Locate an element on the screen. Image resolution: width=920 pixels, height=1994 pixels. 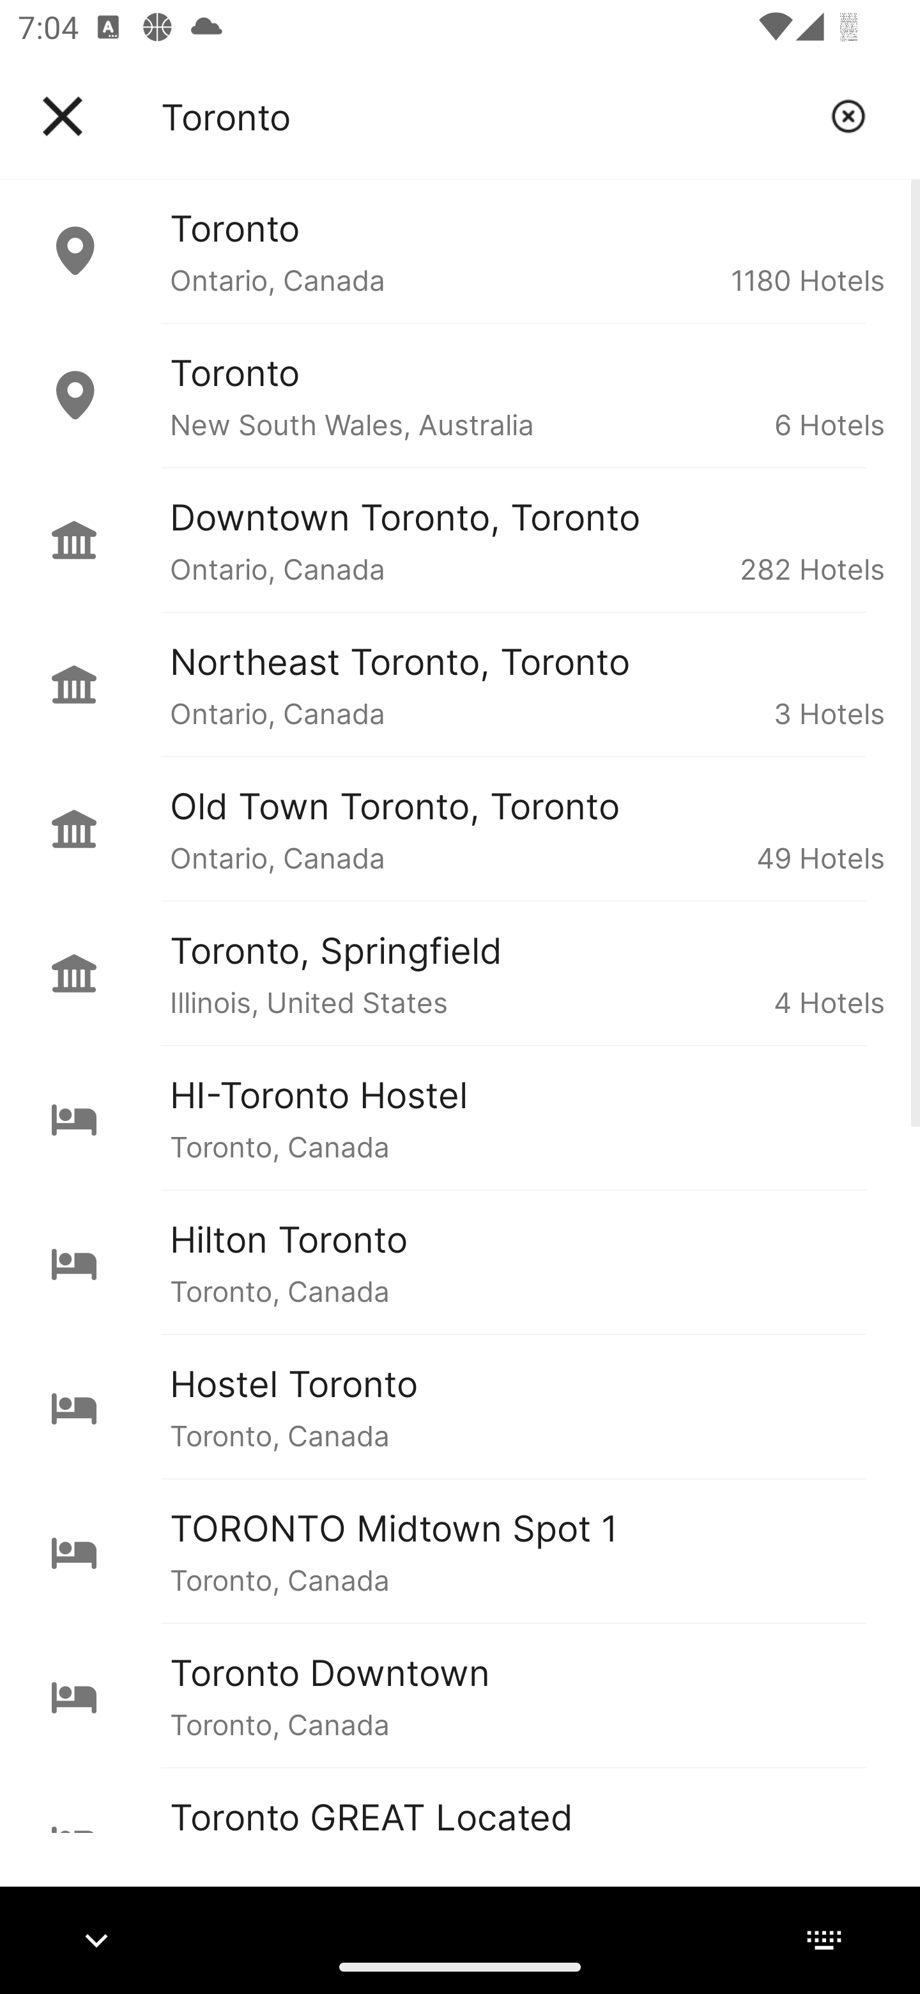
Toronto is located at coordinates (486, 116).